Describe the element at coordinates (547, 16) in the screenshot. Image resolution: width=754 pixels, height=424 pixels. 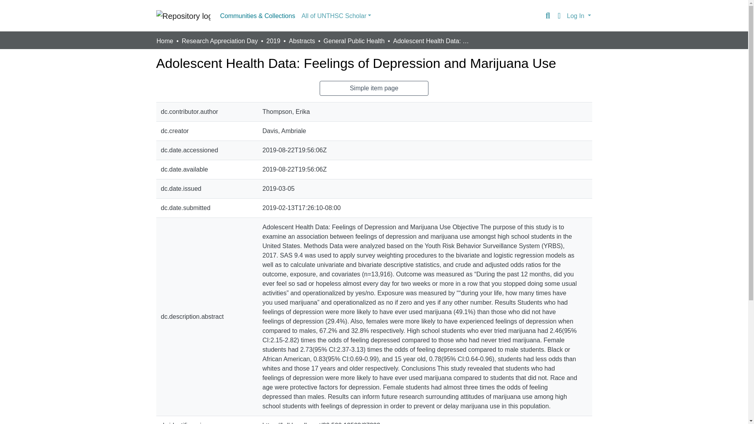
I see `Search` at that location.